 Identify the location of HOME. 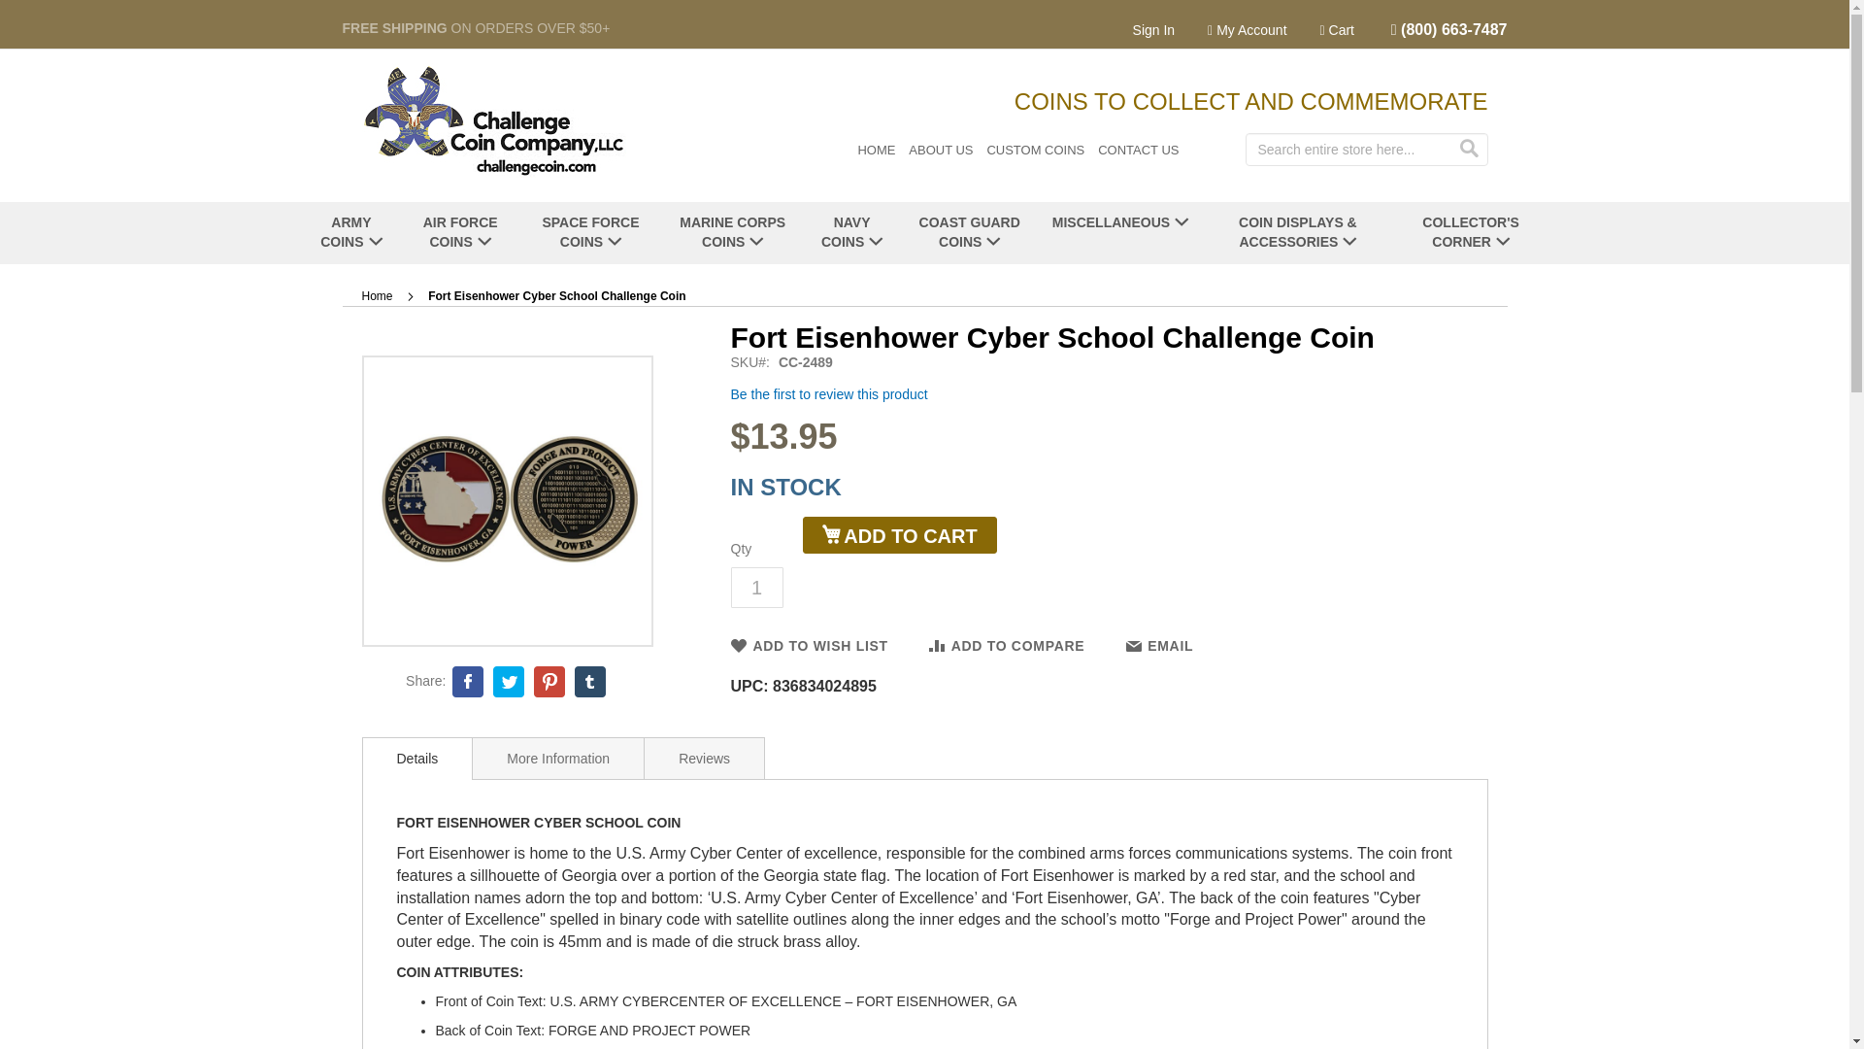
(876, 150).